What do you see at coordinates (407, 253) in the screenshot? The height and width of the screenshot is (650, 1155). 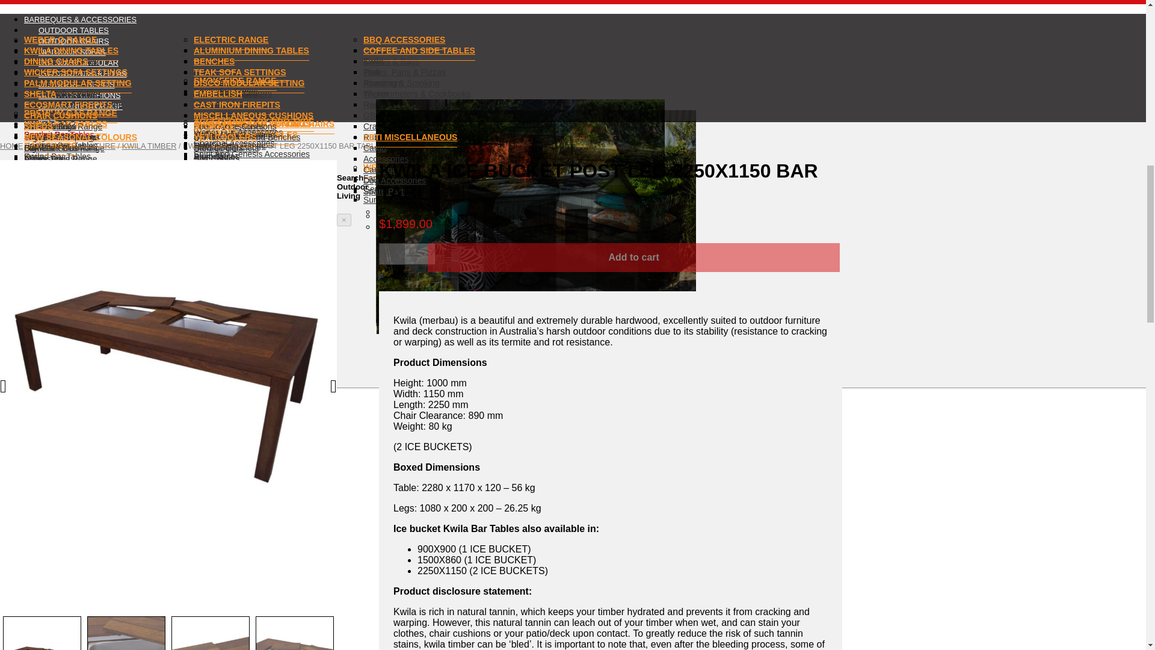 I see `1` at bounding box center [407, 253].